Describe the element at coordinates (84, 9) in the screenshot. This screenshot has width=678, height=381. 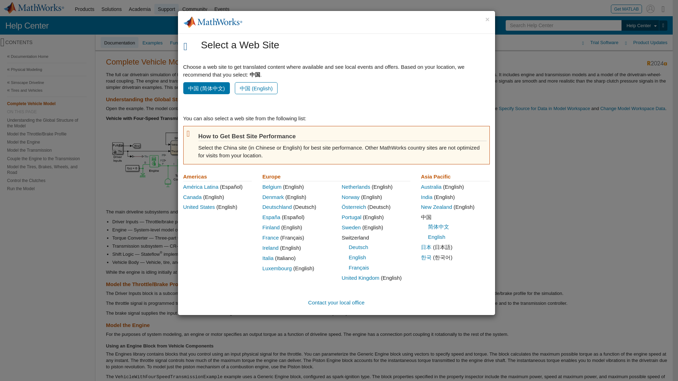
I see `Products` at that location.